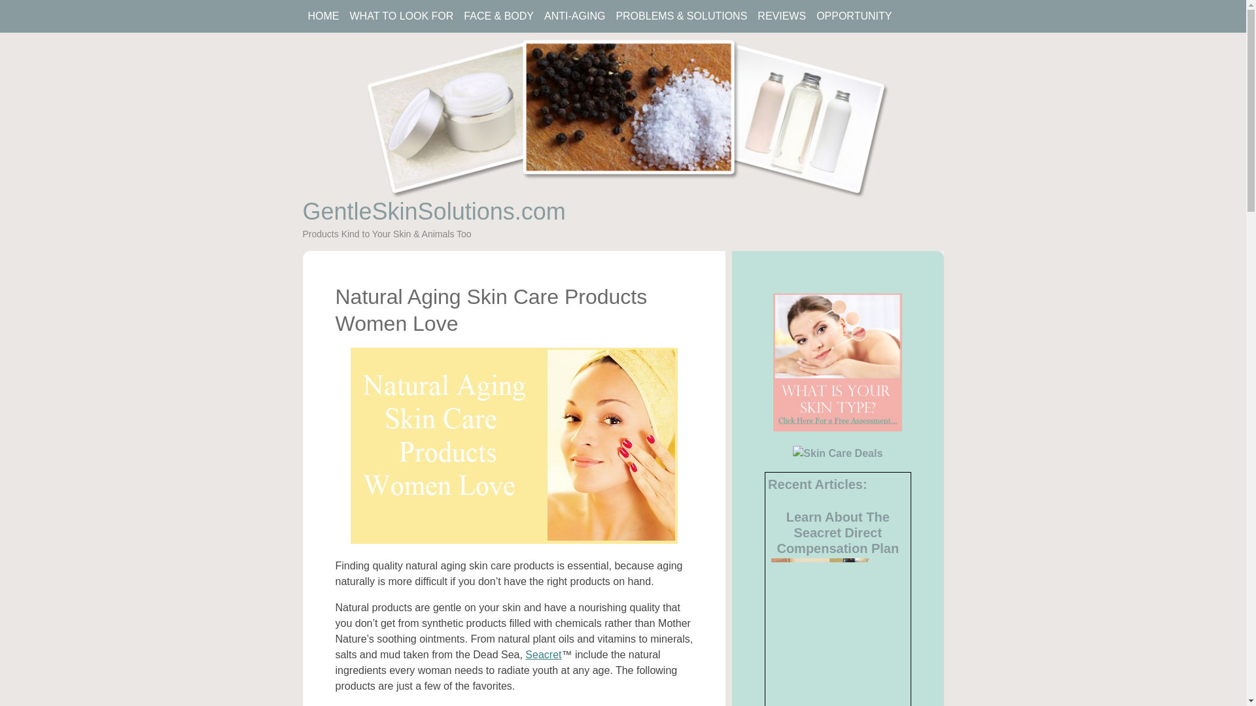 This screenshot has height=706, width=1256. I want to click on OPPORTUNITY, so click(854, 16).